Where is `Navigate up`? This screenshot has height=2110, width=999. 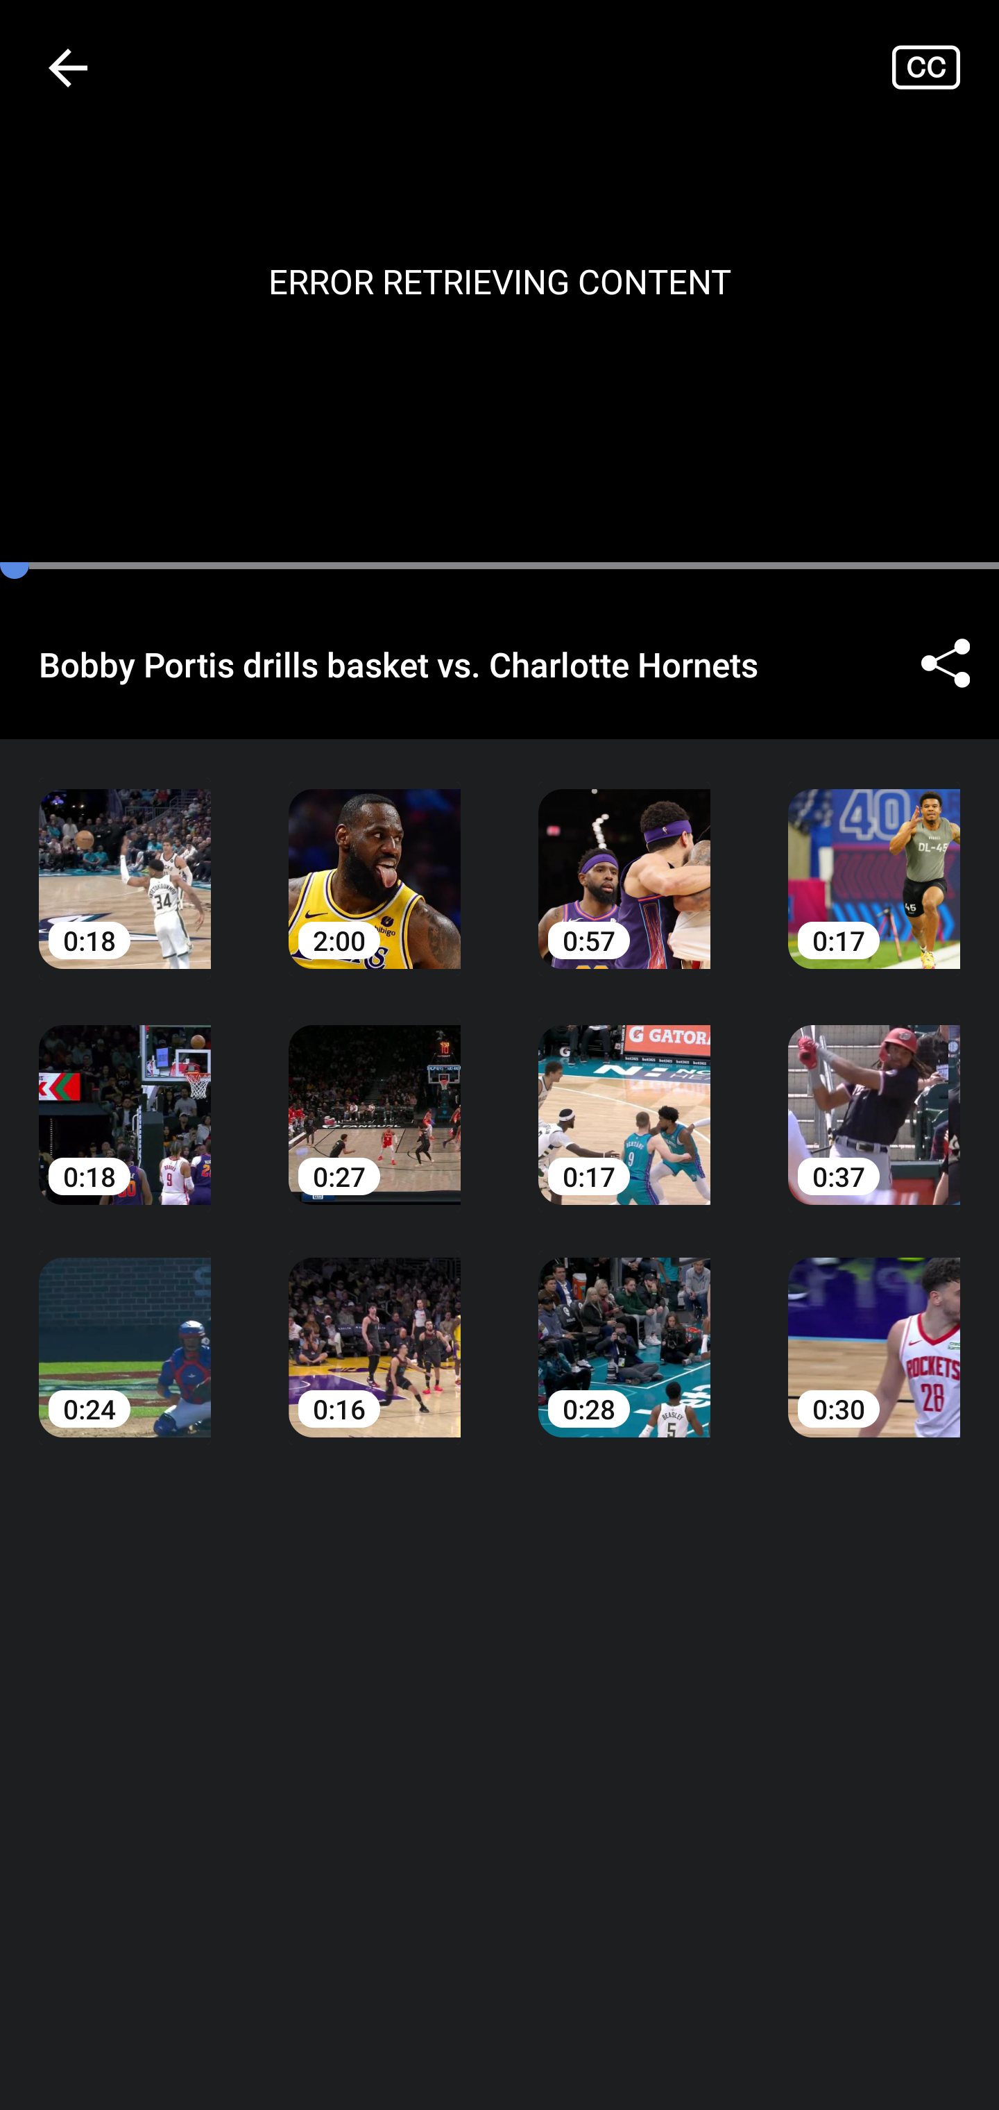 Navigate up is located at coordinates (68, 67).